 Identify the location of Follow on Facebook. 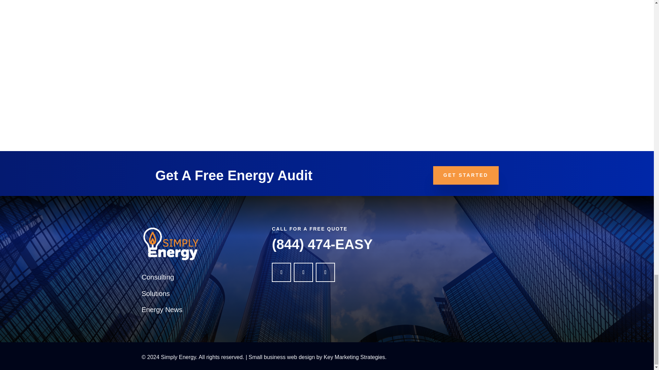
(281, 272).